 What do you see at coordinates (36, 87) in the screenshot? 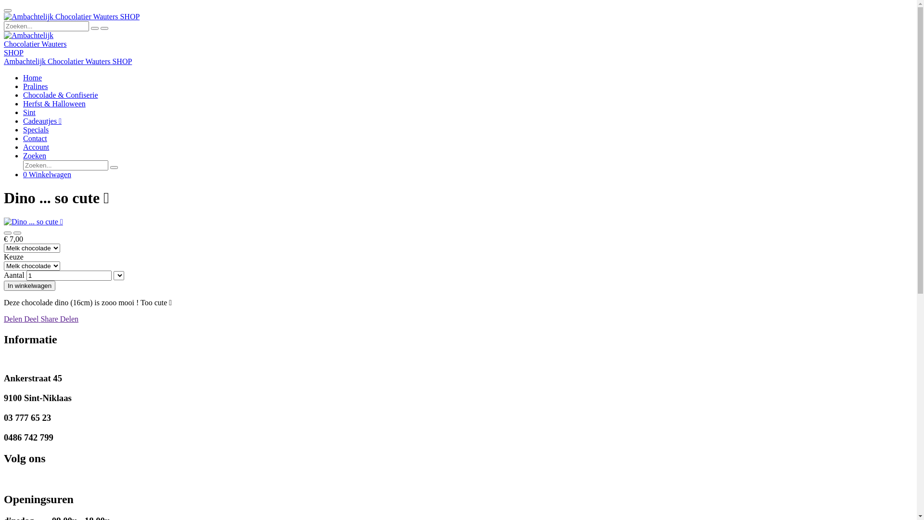
I see `Pralines` at bounding box center [36, 87].